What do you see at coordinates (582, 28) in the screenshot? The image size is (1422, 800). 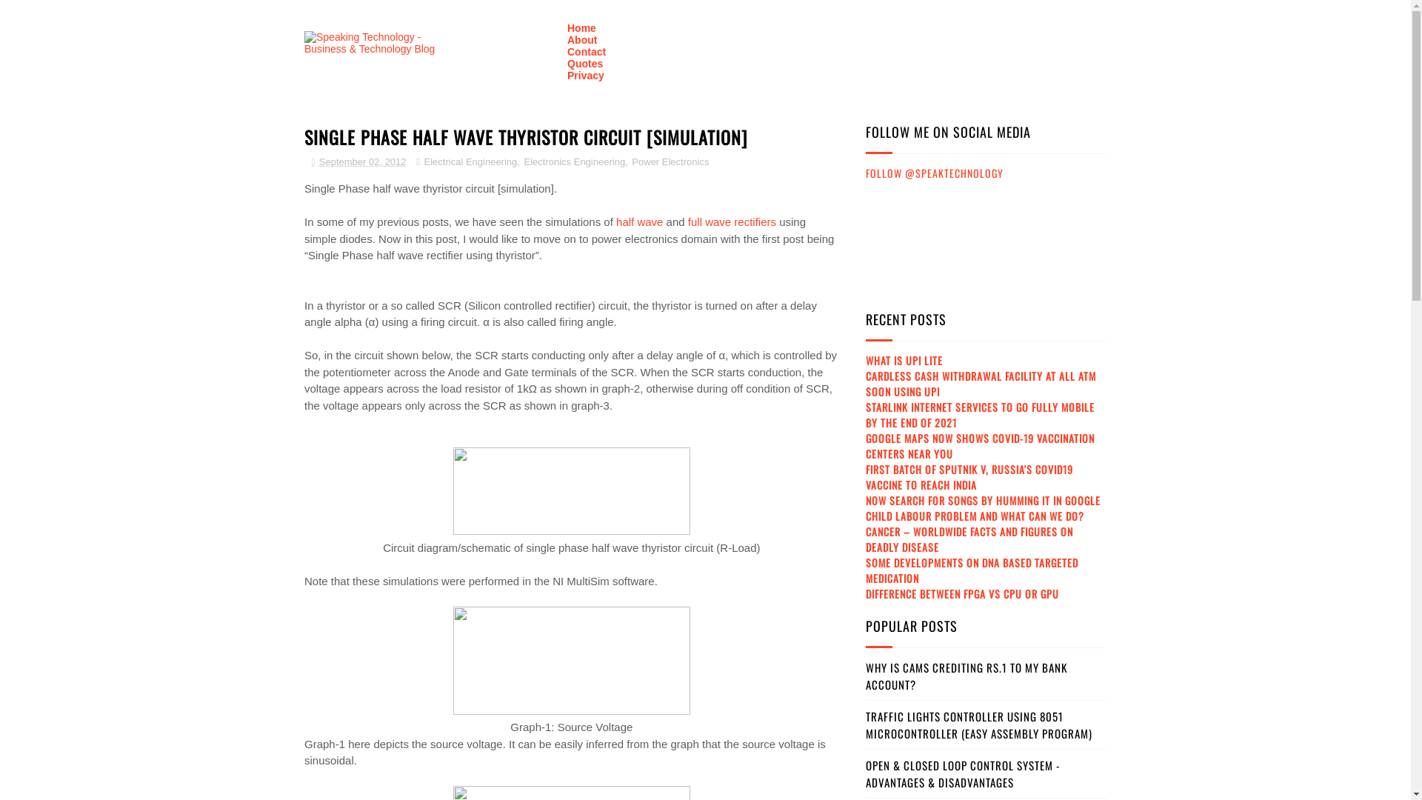 I see `Home` at bounding box center [582, 28].